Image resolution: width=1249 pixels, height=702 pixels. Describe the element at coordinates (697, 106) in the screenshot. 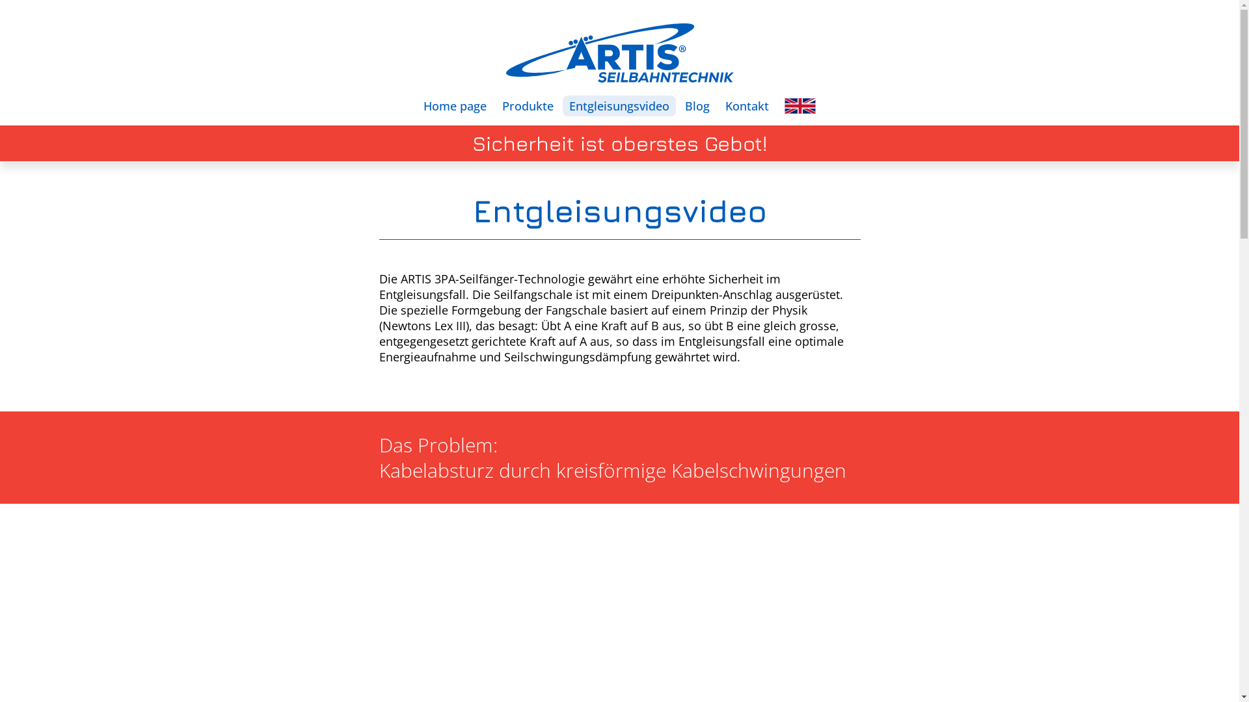

I see `Blog` at that location.